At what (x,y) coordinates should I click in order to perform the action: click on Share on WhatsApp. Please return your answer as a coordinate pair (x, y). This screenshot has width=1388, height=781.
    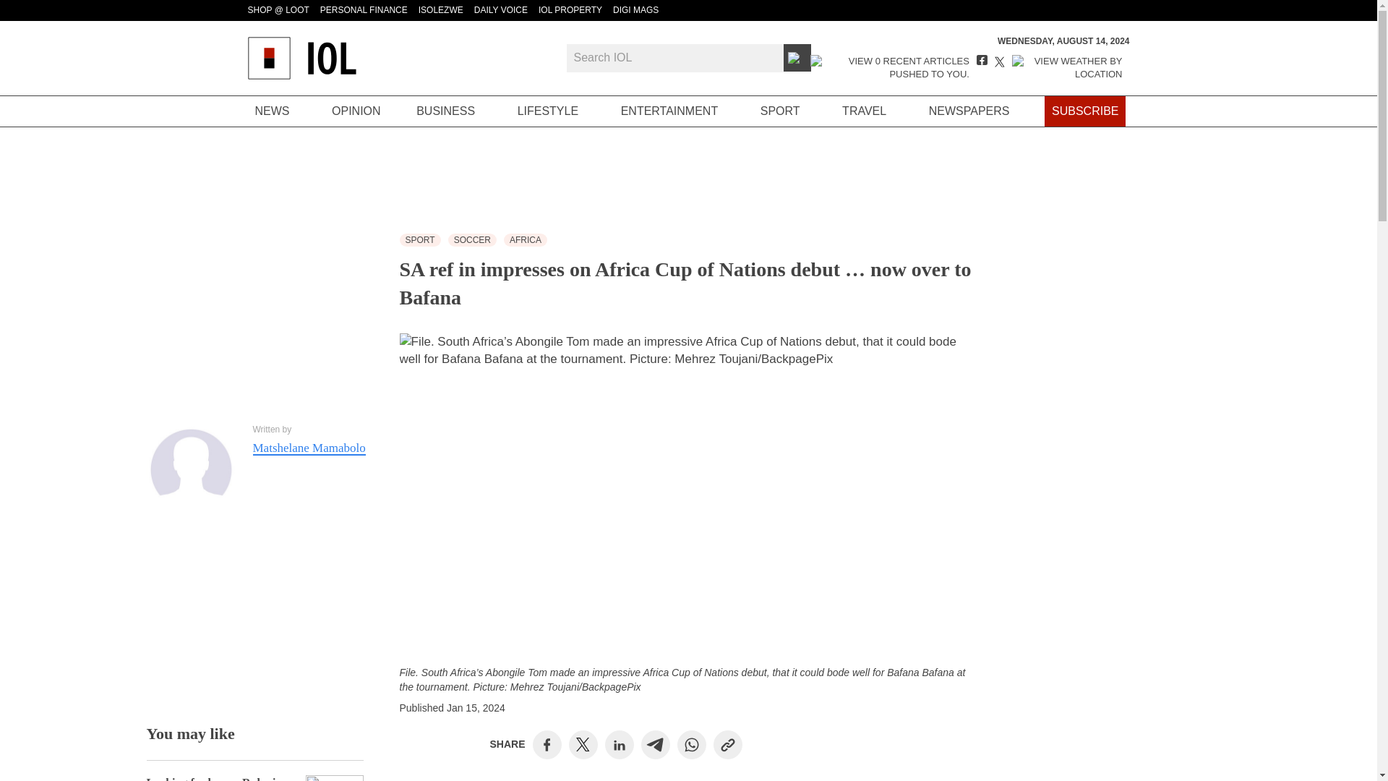
    Looking at the image, I should click on (691, 744).